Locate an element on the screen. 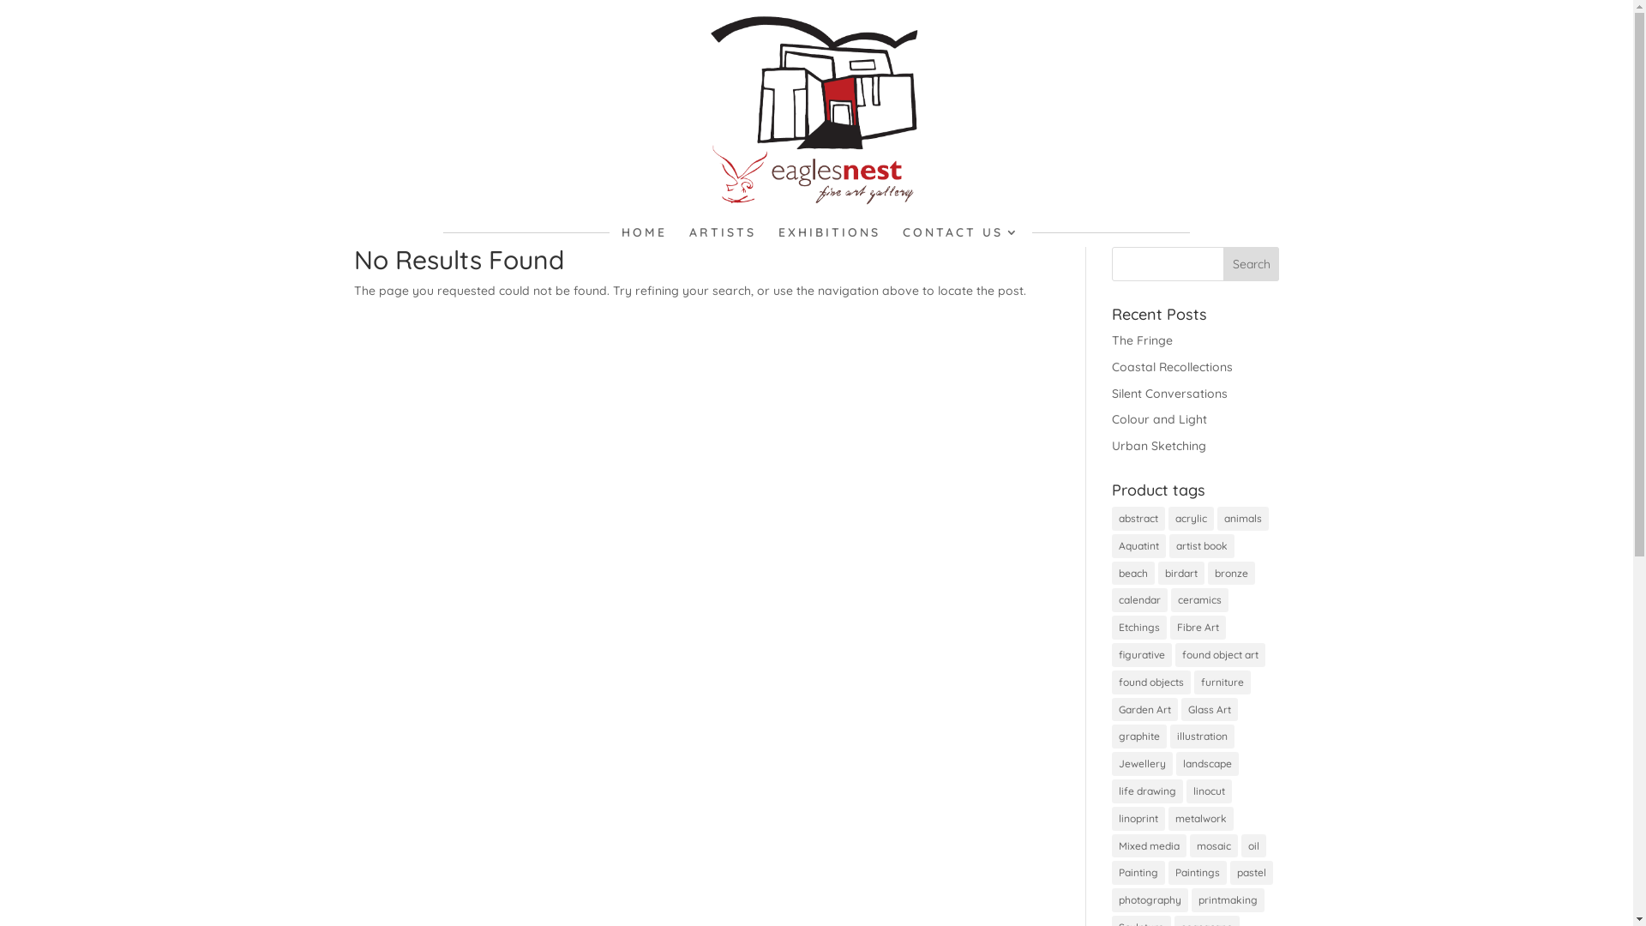  Coastal Recollections is located at coordinates (1173, 367).